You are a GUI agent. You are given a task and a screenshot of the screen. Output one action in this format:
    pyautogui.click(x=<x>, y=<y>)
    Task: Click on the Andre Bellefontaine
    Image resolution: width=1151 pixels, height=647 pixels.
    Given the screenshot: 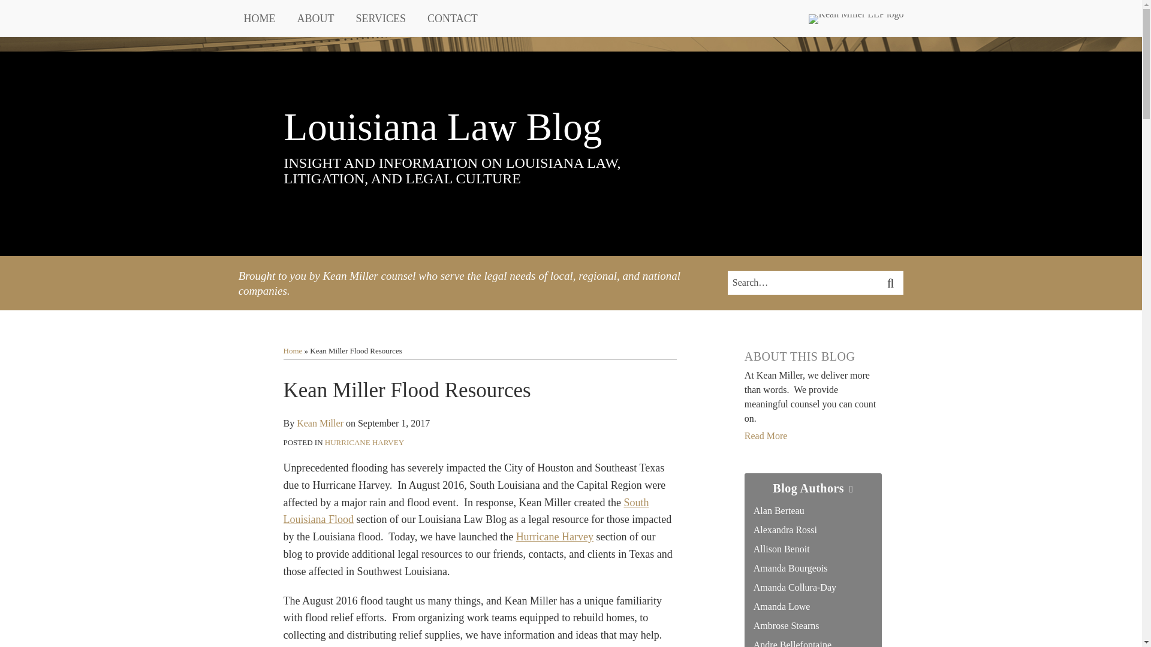 What is the action you would take?
    pyautogui.click(x=793, y=643)
    